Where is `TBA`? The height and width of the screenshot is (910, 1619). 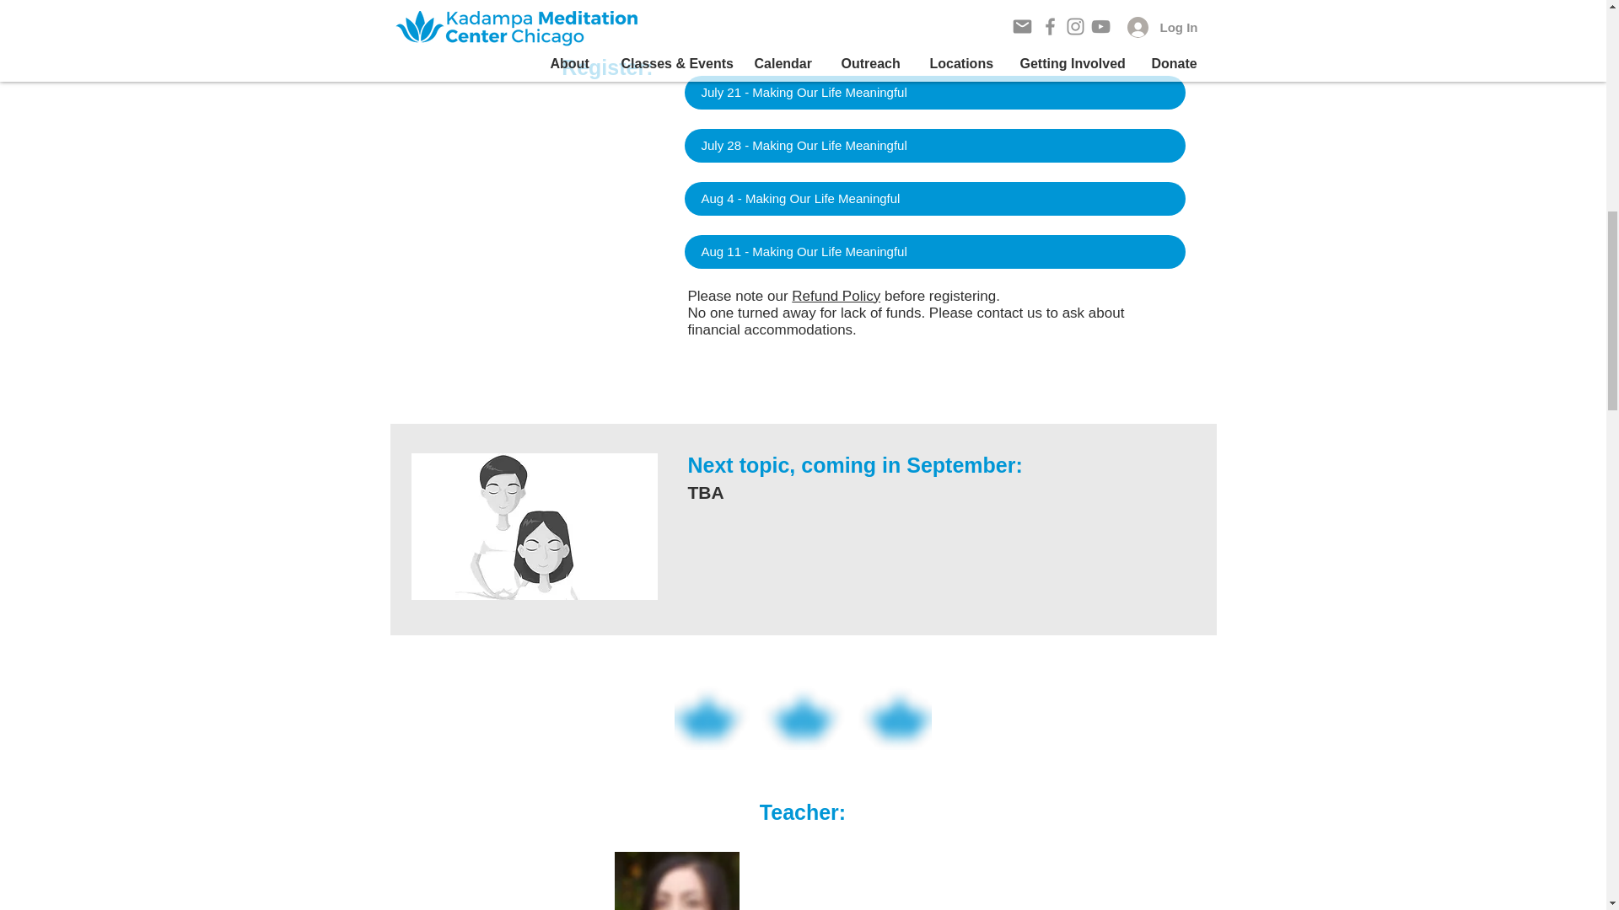
TBA is located at coordinates (534, 526).